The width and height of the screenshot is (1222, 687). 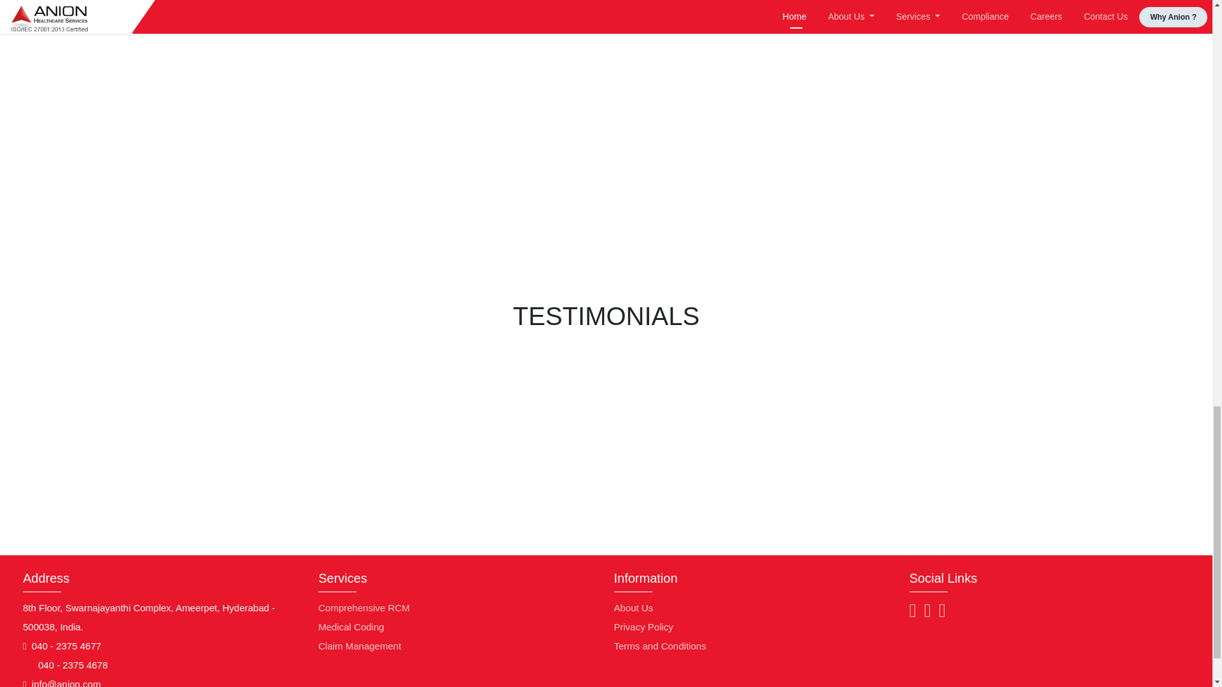 What do you see at coordinates (363, 608) in the screenshot?
I see `Comprehensive RCM` at bounding box center [363, 608].